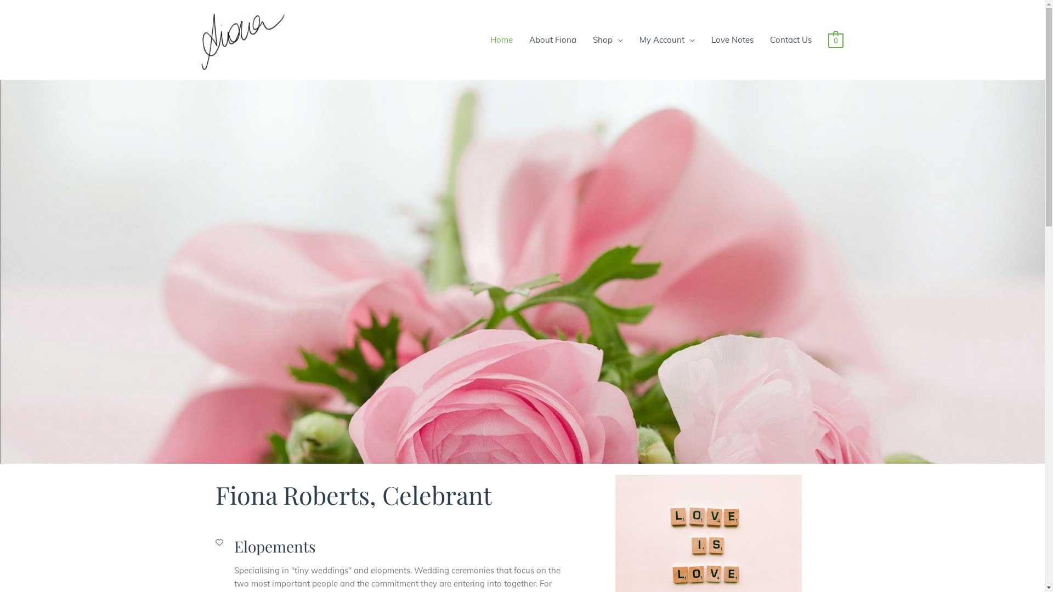  I want to click on Home, so click(501, 40).